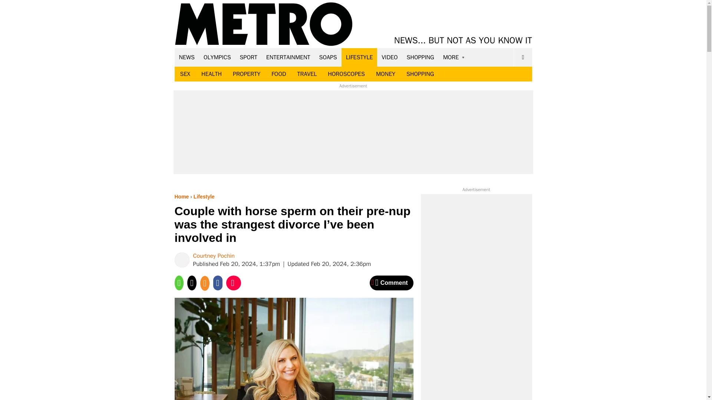  What do you see at coordinates (211, 74) in the screenshot?
I see `HEALTH` at bounding box center [211, 74].